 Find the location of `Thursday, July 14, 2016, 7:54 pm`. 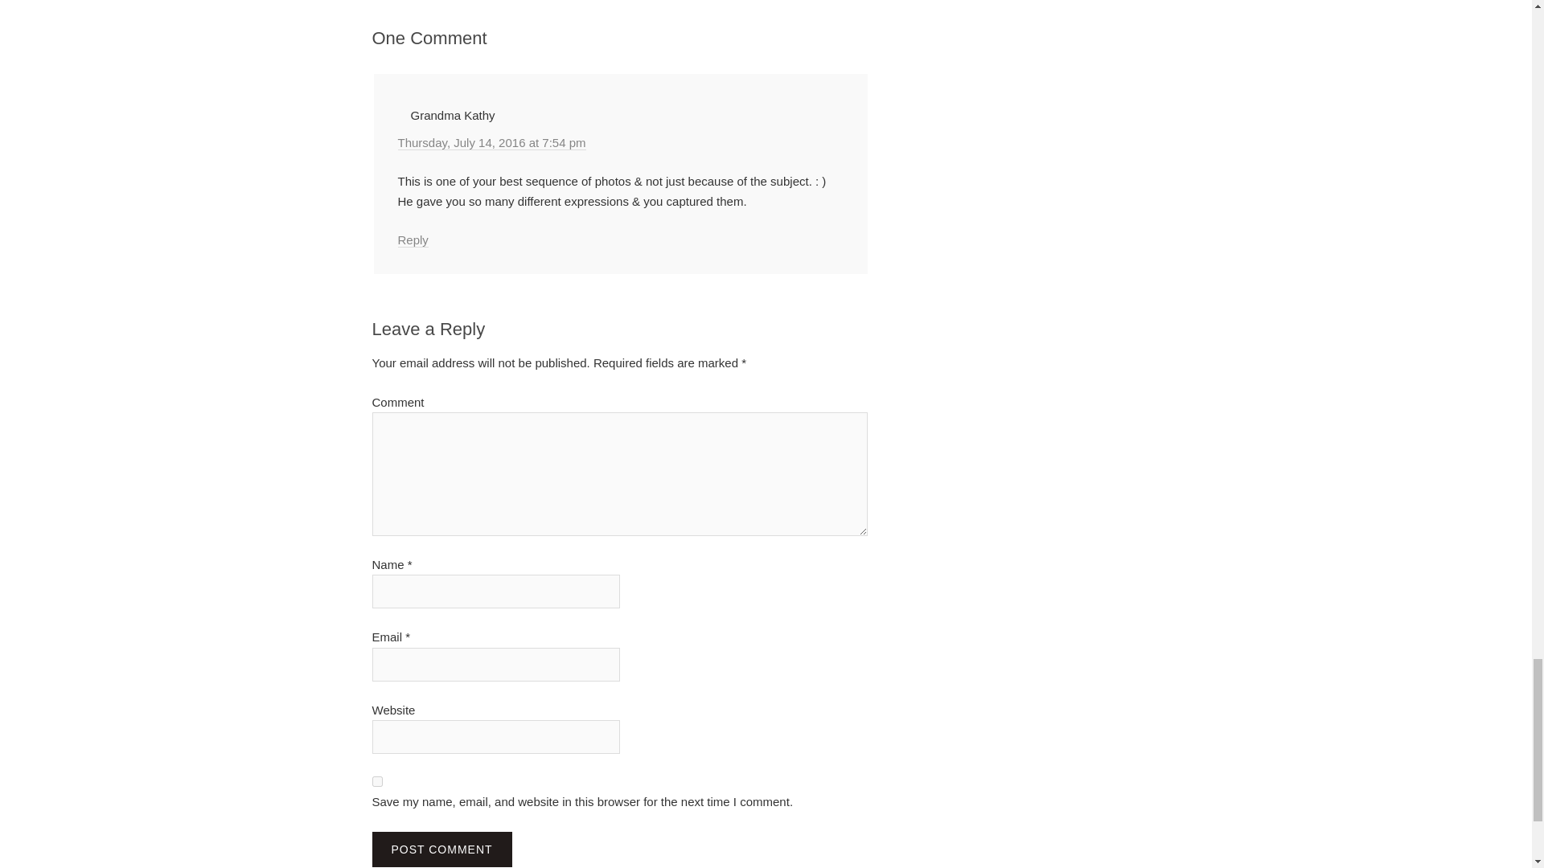

Thursday, July 14, 2016, 7:54 pm is located at coordinates (491, 142).